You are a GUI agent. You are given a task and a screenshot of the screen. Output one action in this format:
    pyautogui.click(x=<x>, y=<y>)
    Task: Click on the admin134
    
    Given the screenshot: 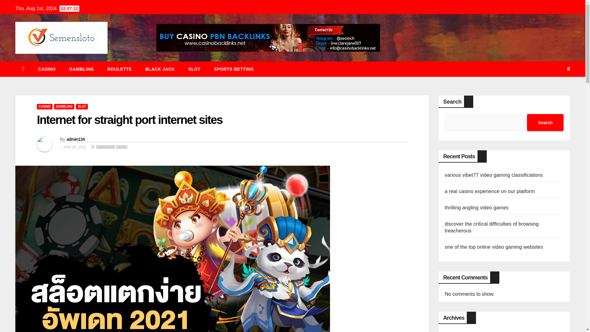 What is the action you would take?
    pyautogui.click(x=75, y=139)
    